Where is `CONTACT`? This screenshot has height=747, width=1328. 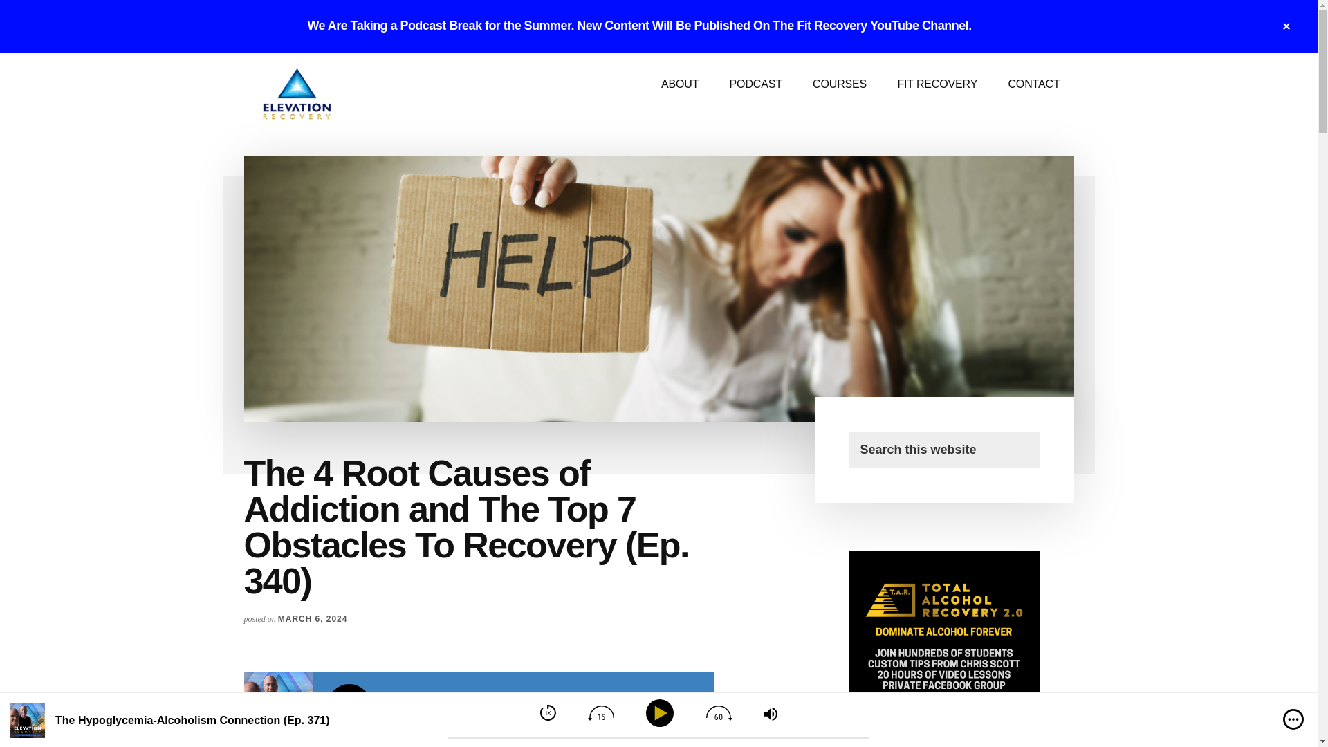 CONTACT is located at coordinates (1033, 84).